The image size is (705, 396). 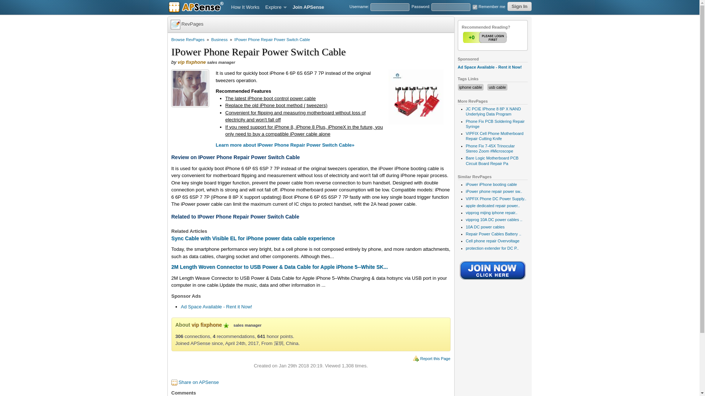 What do you see at coordinates (435, 359) in the screenshot?
I see `Report this Page` at bounding box center [435, 359].